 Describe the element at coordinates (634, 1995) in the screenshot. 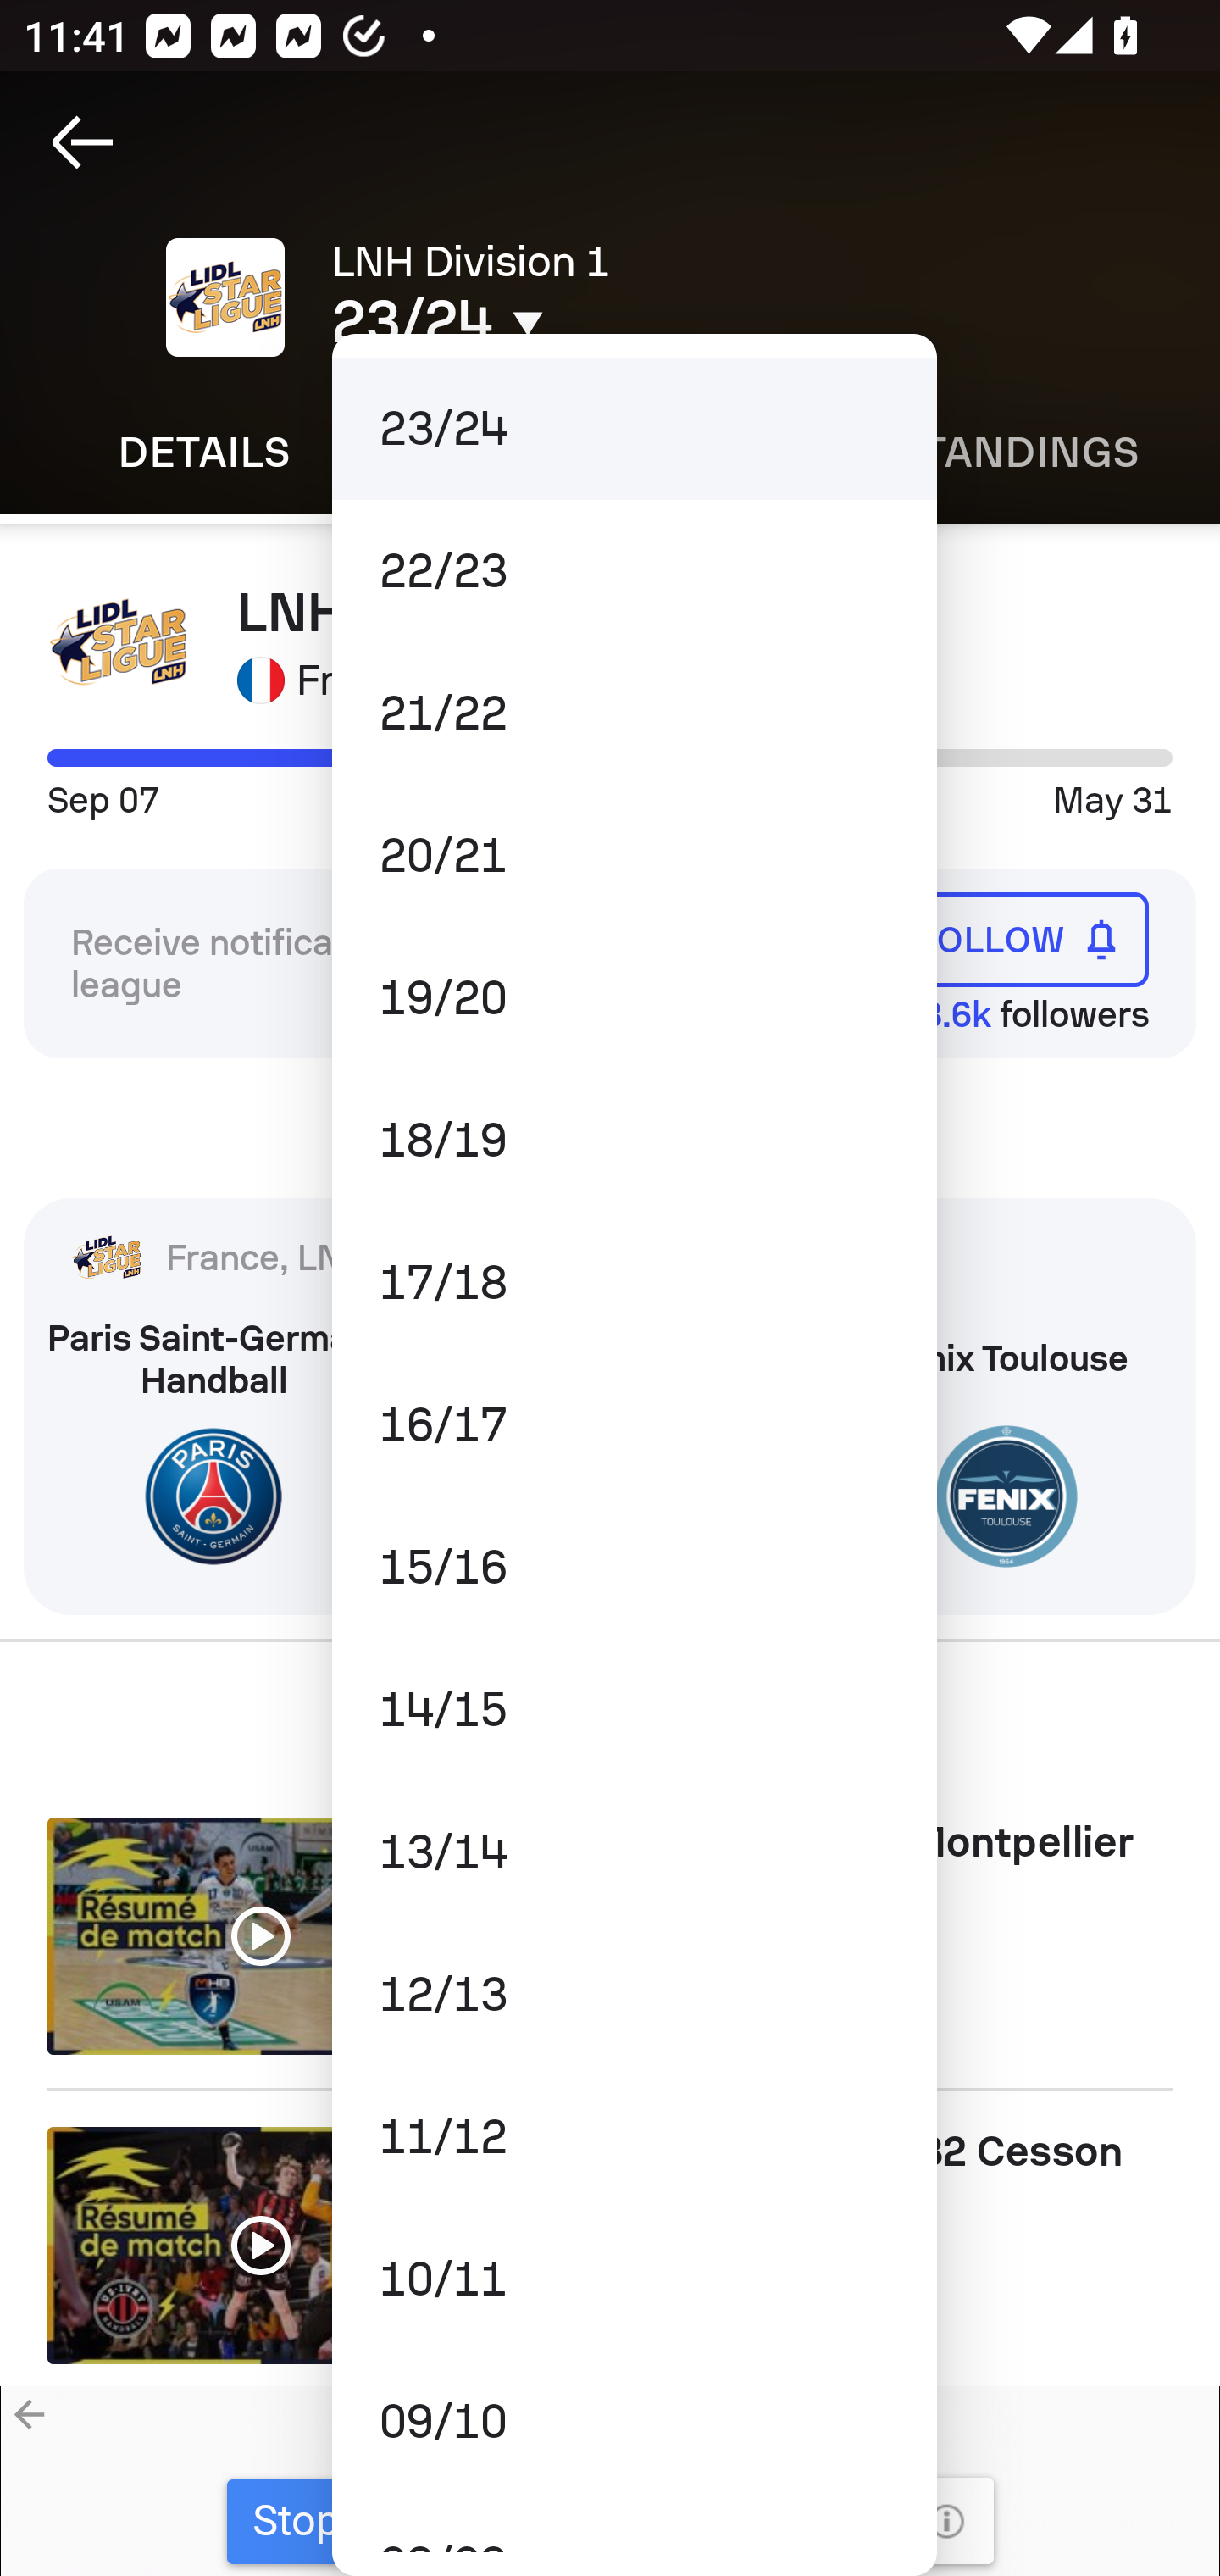

I see `12/13` at that location.